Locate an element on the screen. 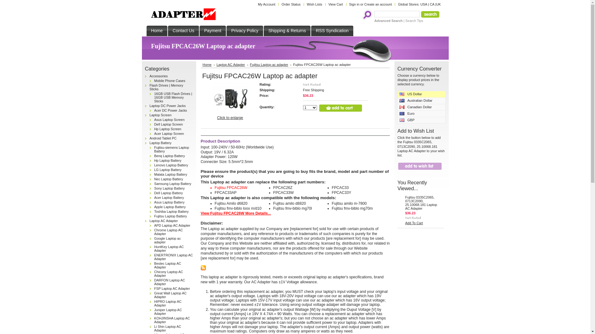  Asus Laptop Battery is located at coordinates (170, 202).